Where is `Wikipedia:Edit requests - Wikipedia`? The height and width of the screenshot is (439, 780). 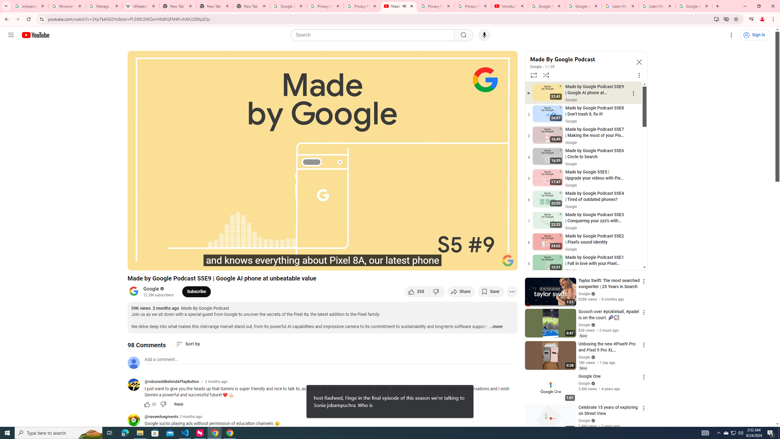
Wikipedia:Edit requests - Wikipedia is located at coordinates (141, 6).